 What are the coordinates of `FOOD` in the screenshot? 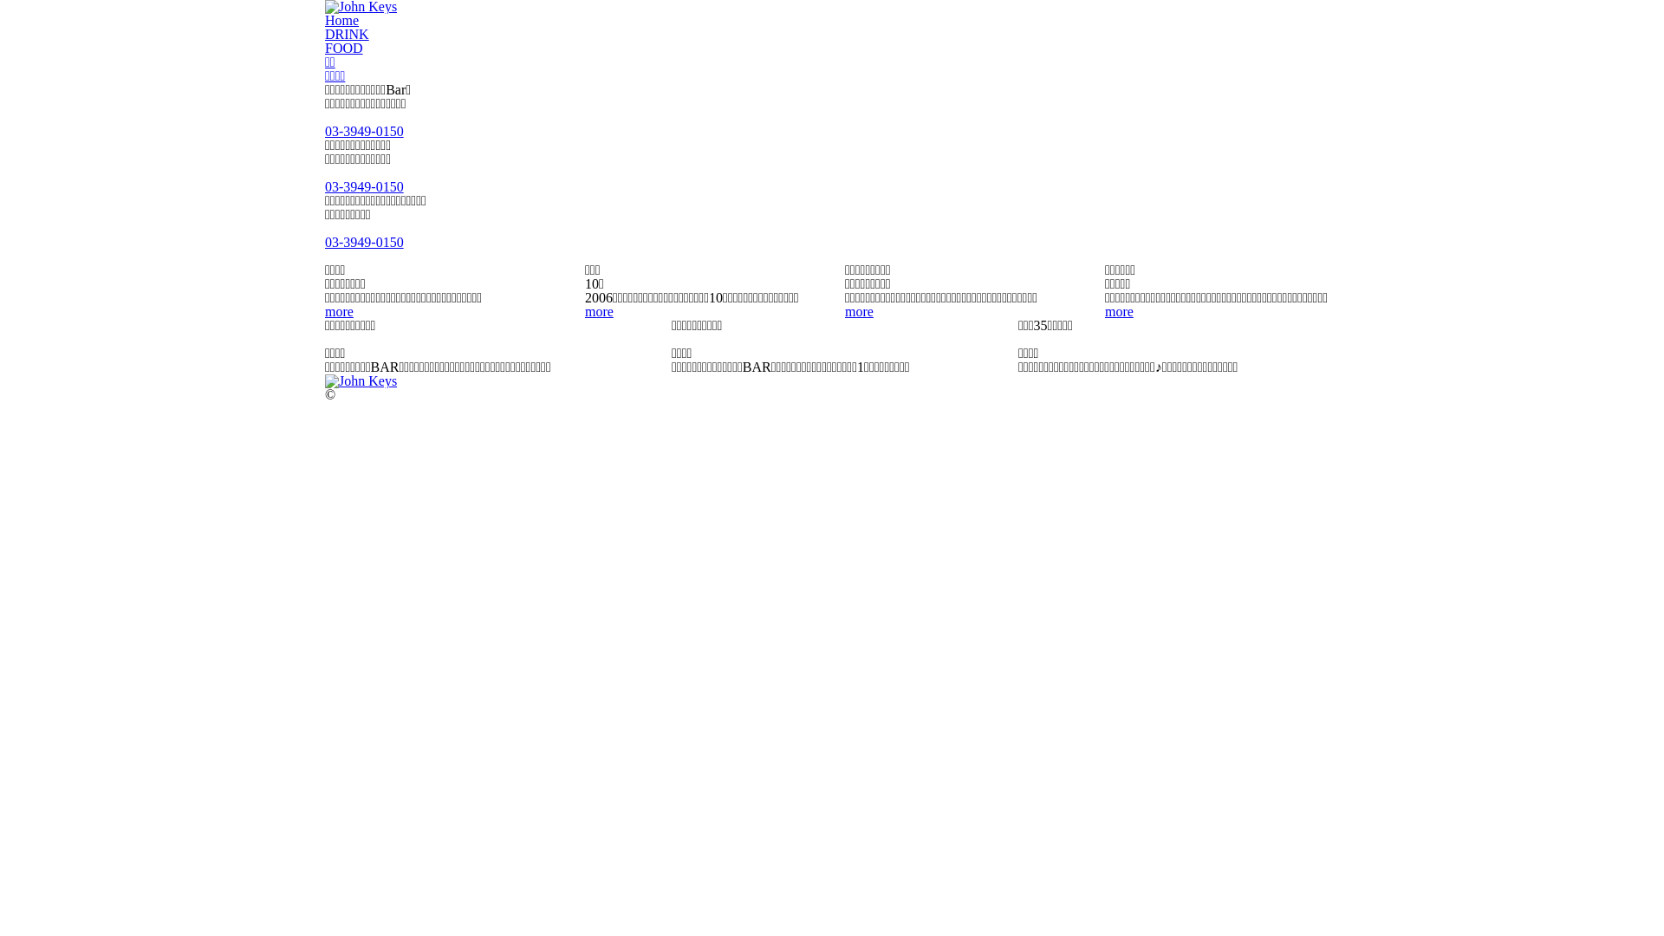 It's located at (344, 49).